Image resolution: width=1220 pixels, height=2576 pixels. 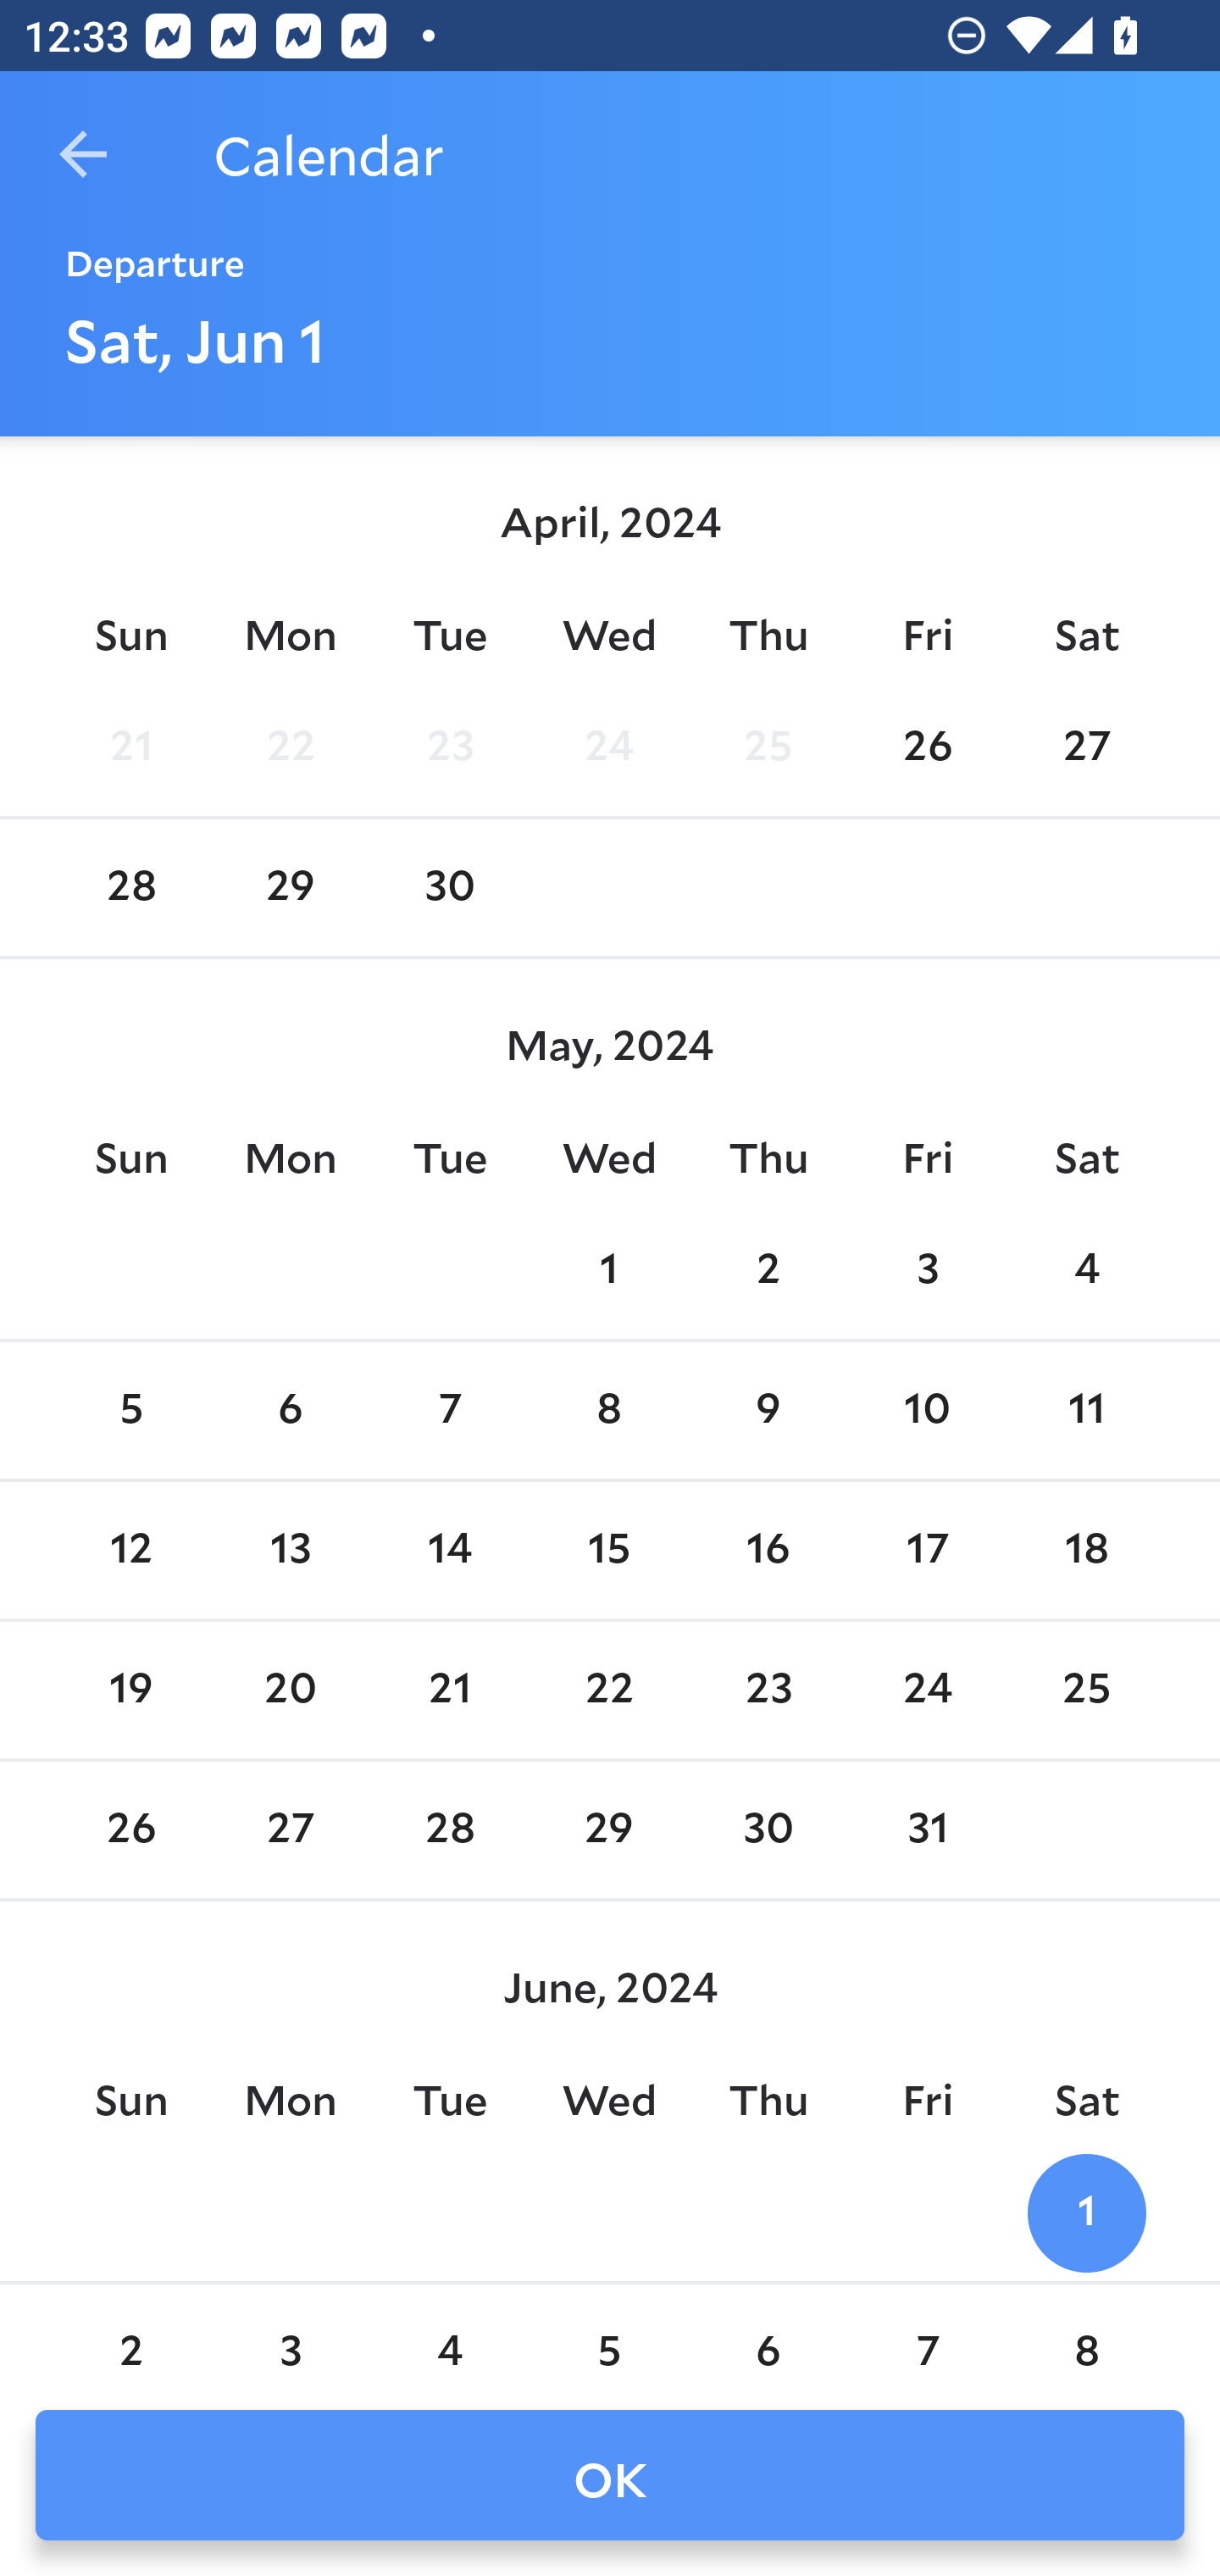 I want to click on 9, so click(x=768, y=1412).